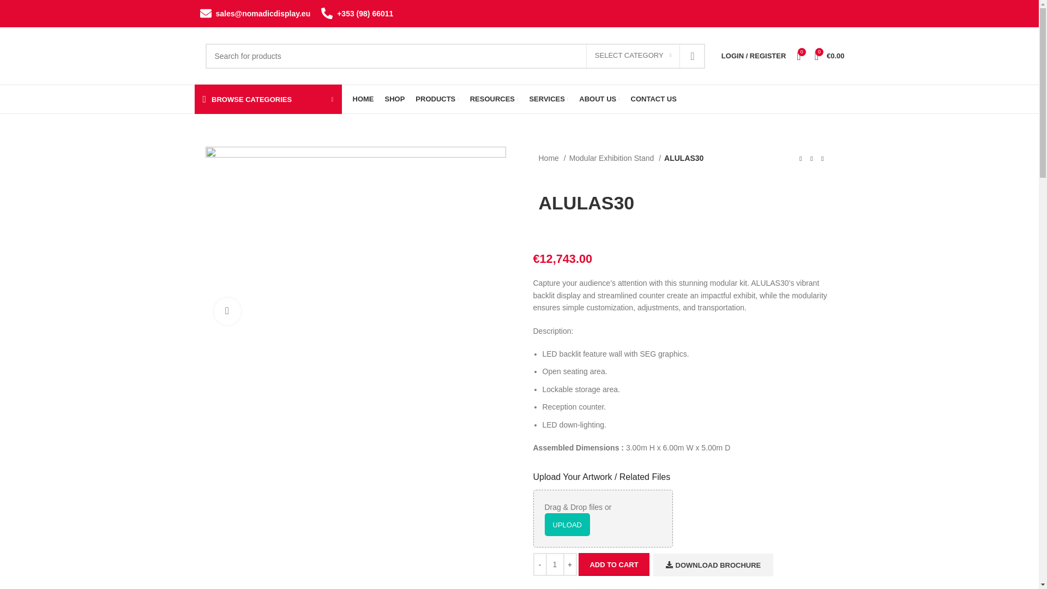 The image size is (1047, 589). What do you see at coordinates (437, 99) in the screenshot?
I see `PRODUCTS` at bounding box center [437, 99].